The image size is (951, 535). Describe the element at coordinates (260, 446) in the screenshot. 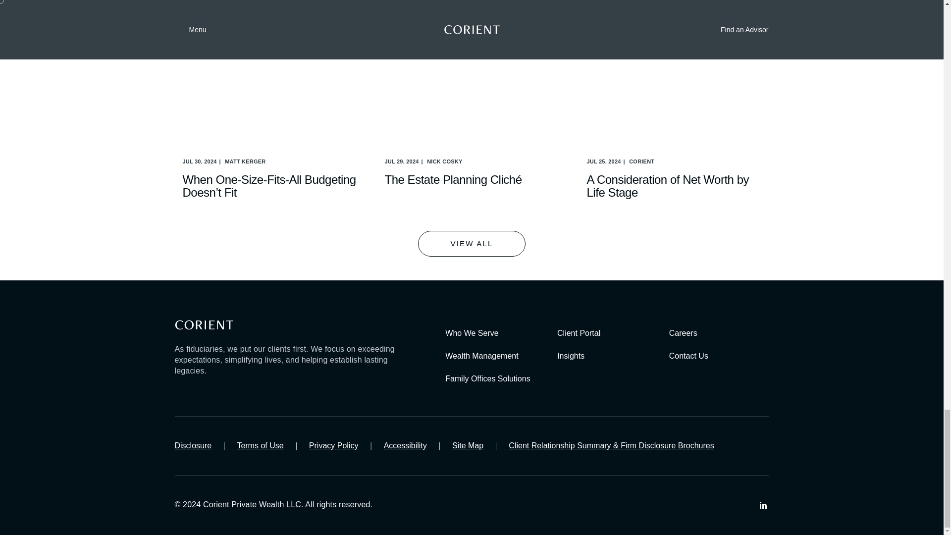

I see `Terms of Use` at that location.